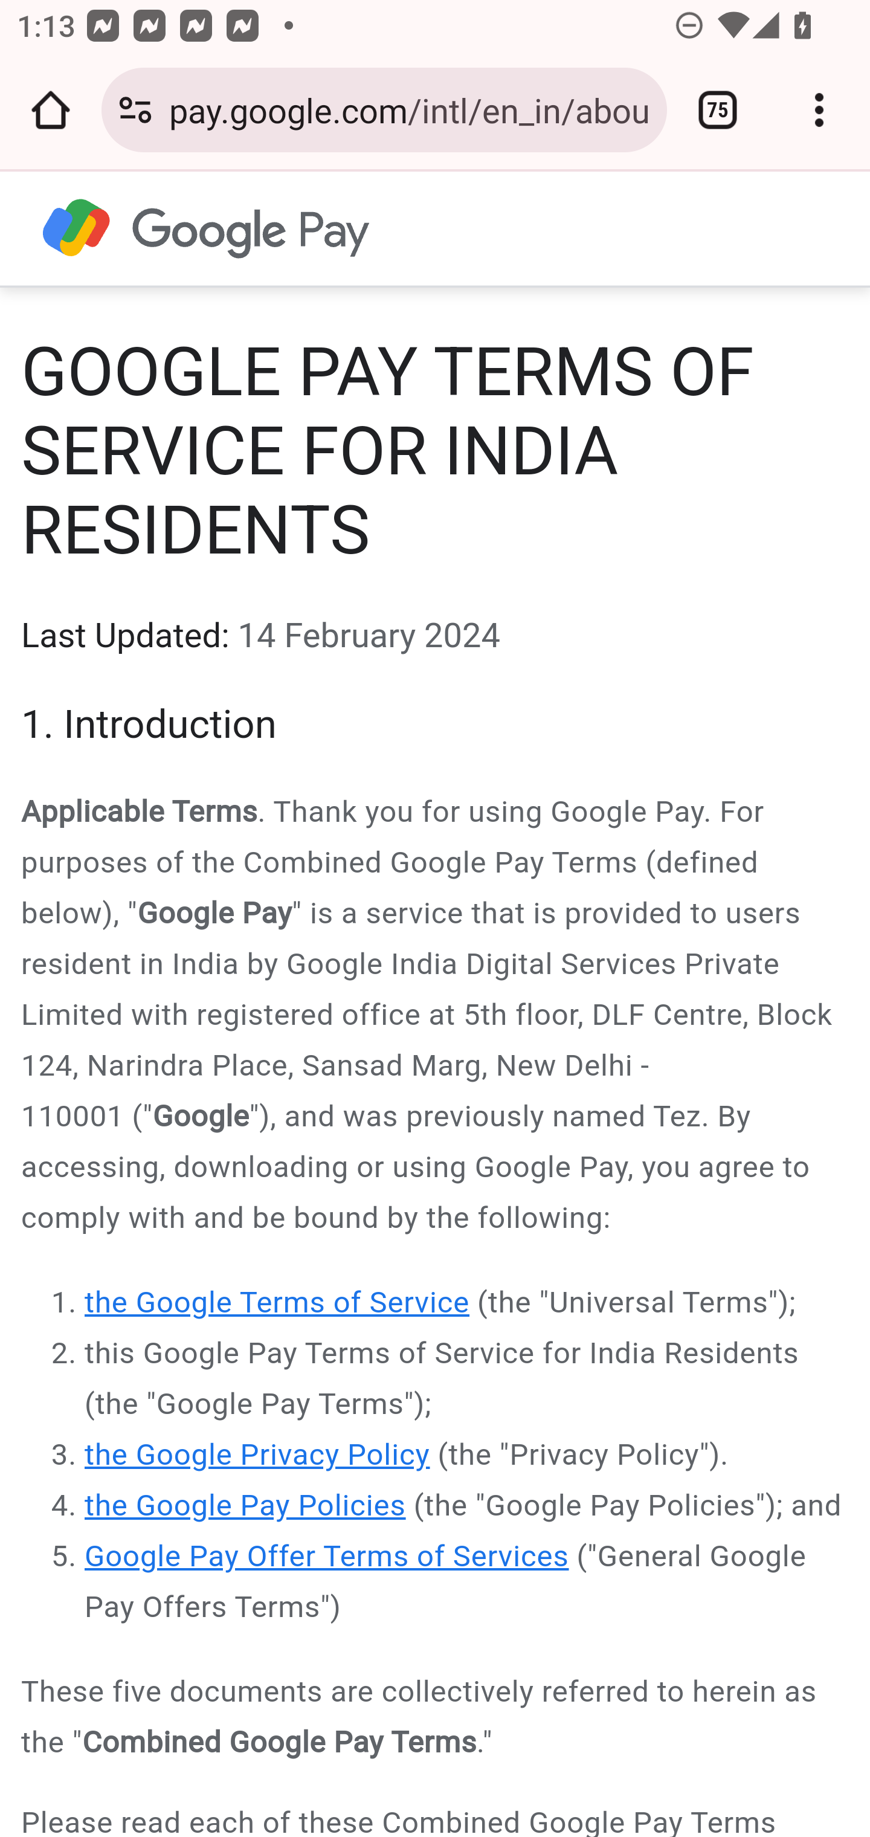 Image resolution: width=870 pixels, height=1837 pixels. Describe the element at coordinates (135, 110) in the screenshot. I see `Connection is secure` at that location.